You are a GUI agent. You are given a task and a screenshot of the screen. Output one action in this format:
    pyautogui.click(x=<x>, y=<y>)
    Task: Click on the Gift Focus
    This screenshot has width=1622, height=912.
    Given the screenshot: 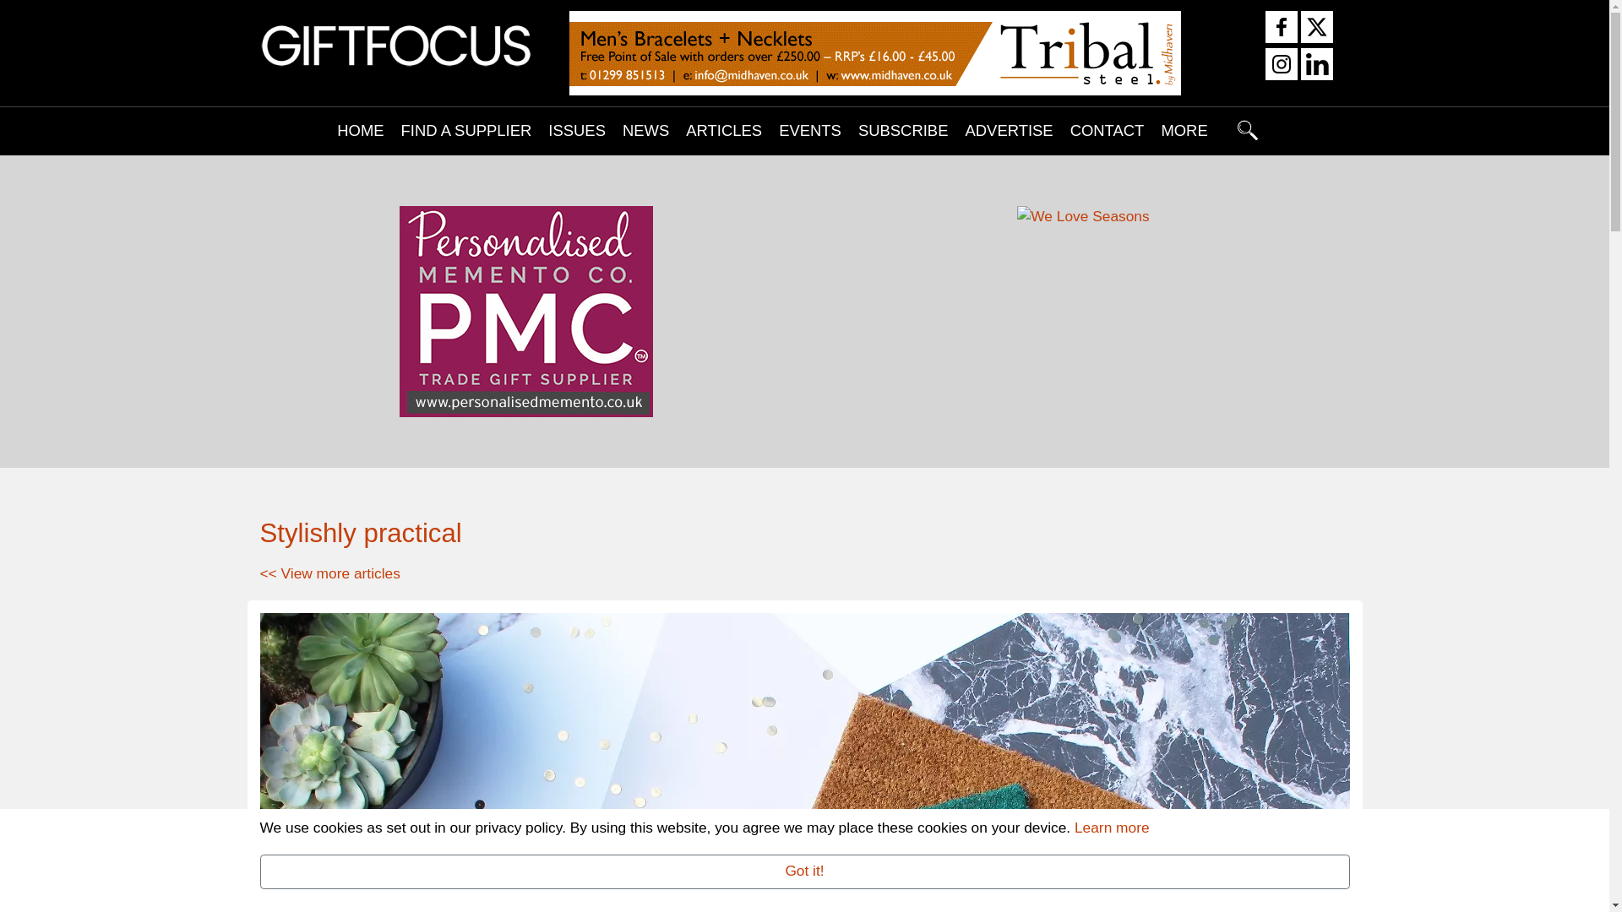 What is the action you would take?
    pyautogui.click(x=396, y=44)
    